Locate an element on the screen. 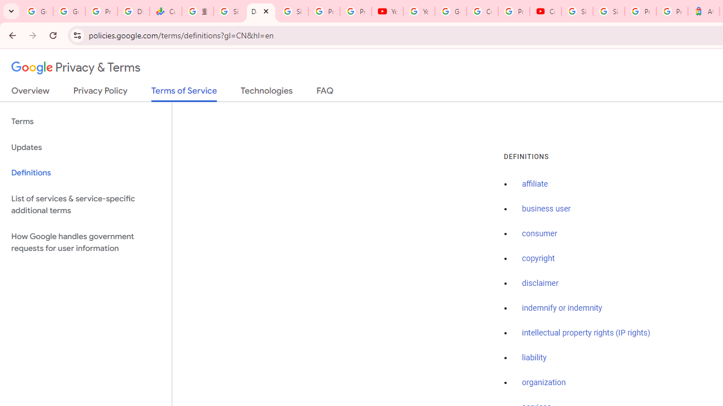  How Google handles government requests for user information is located at coordinates (86, 242).